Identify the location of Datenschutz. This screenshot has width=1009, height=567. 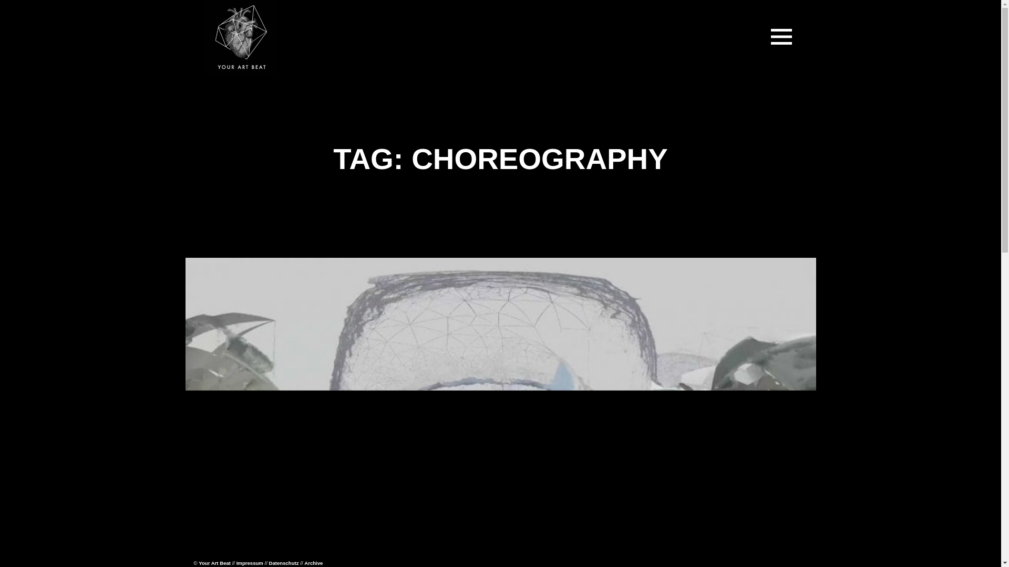
(284, 563).